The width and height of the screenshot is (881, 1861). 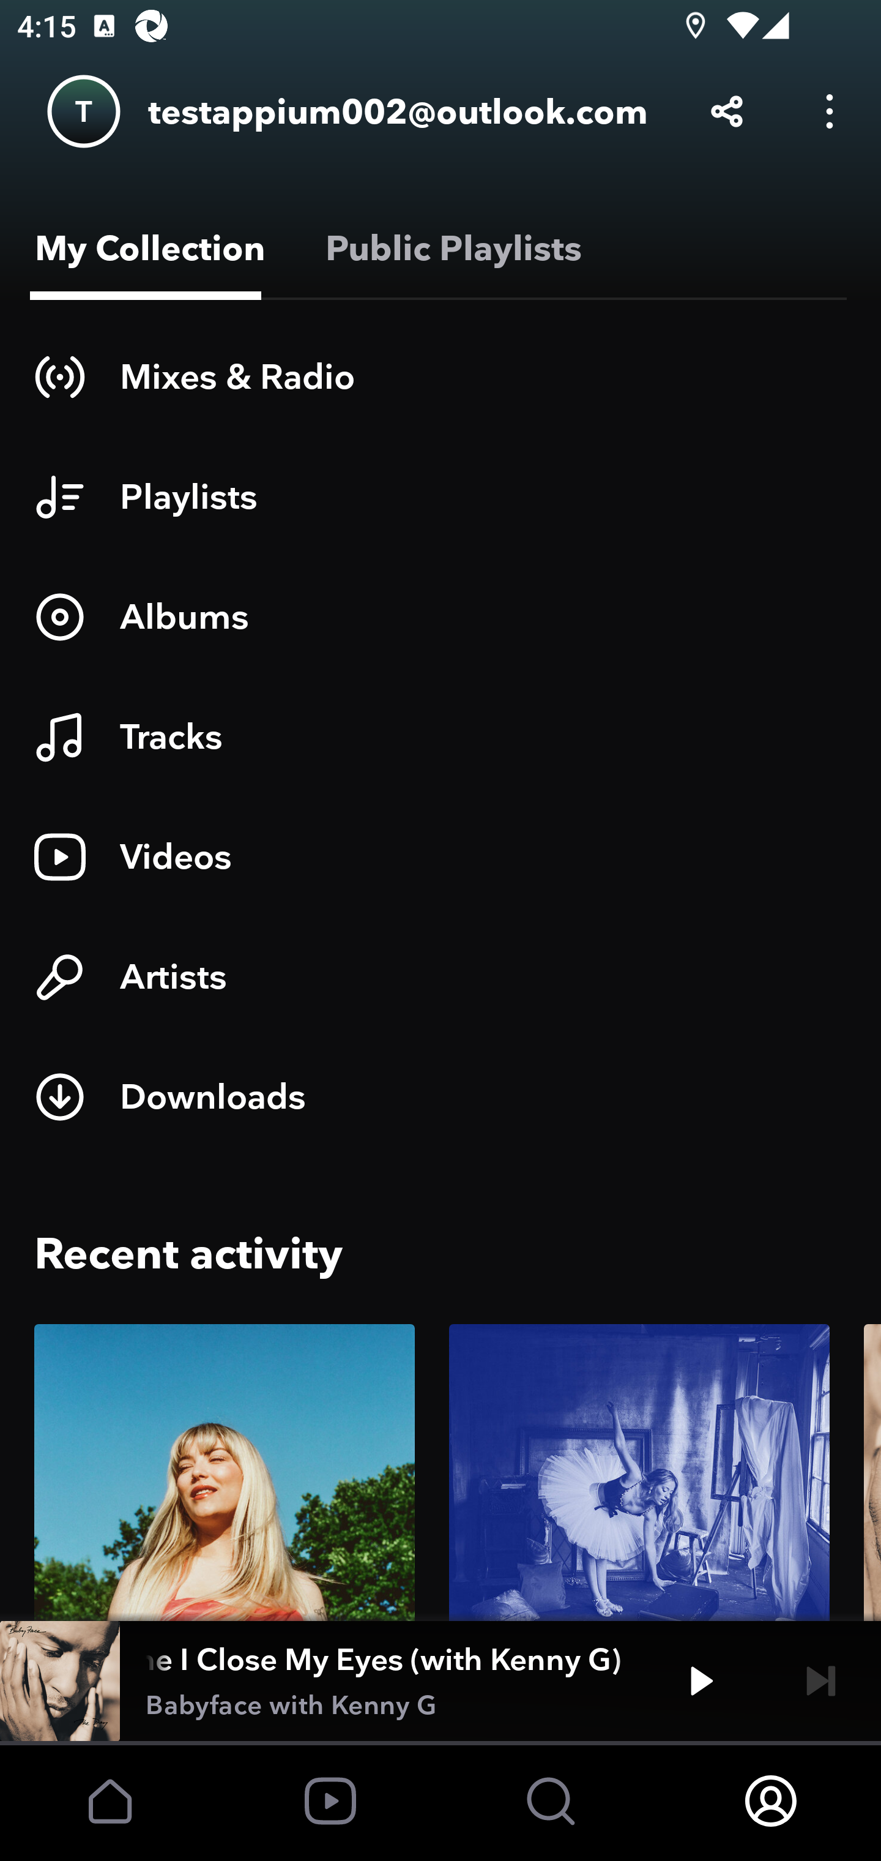 I want to click on Tracks, so click(x=441, y=737).